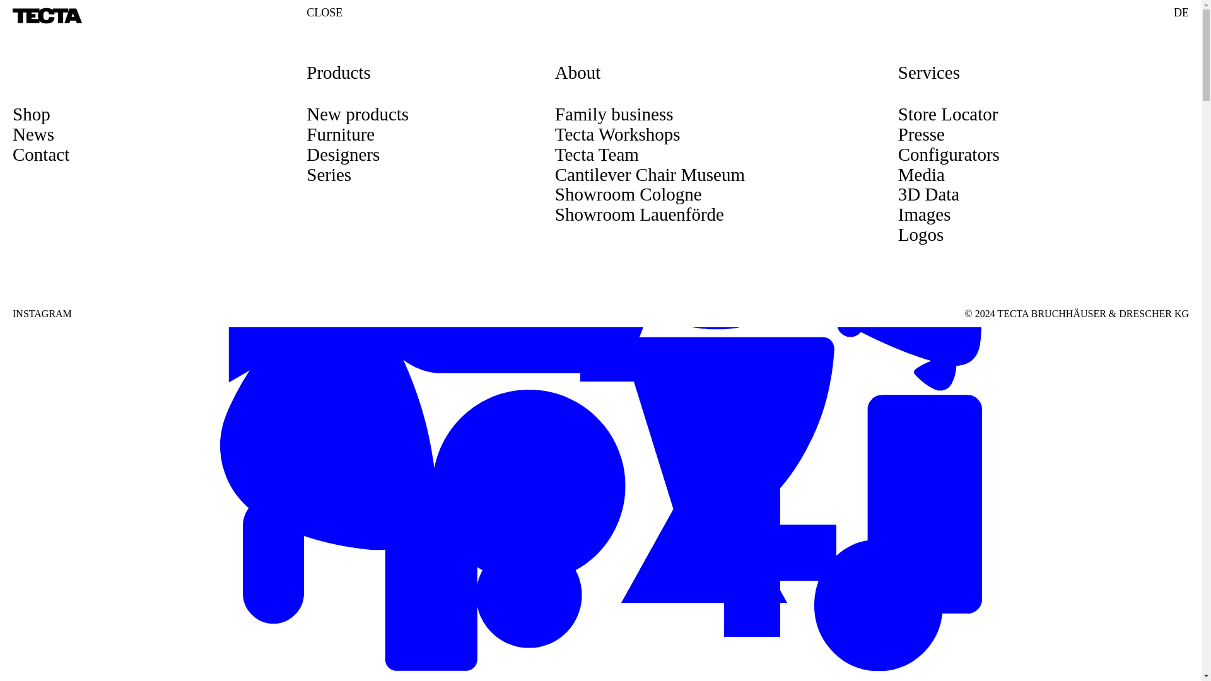 This screenshot has height=681, width=1211. What do you see at coordinates (925, 214) in the screenshot?
I see `Images` at bounding box center [925, 214].